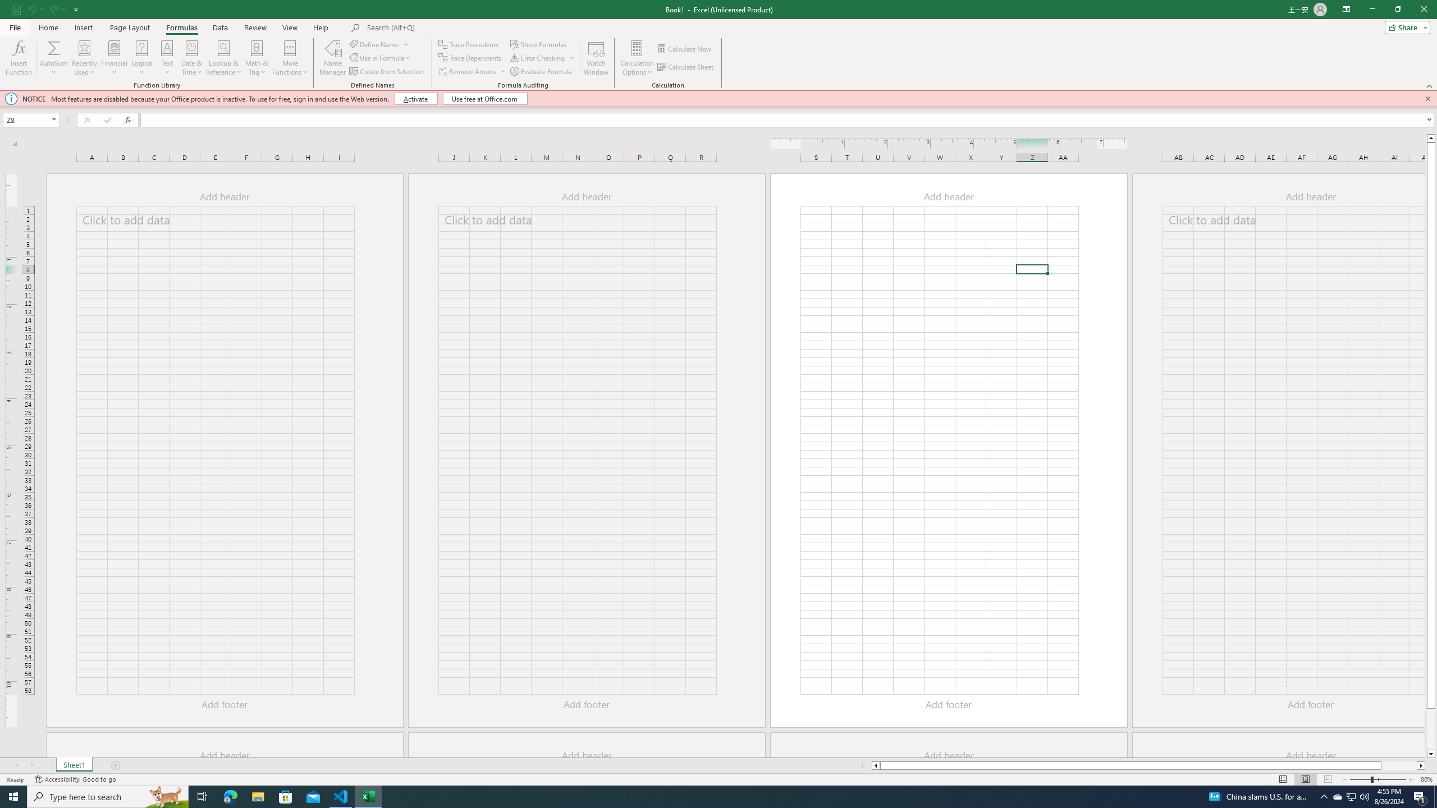  Describe the element at coordinates (686, 67) in the screenshot. I see `Calculate Sheet` at that location.